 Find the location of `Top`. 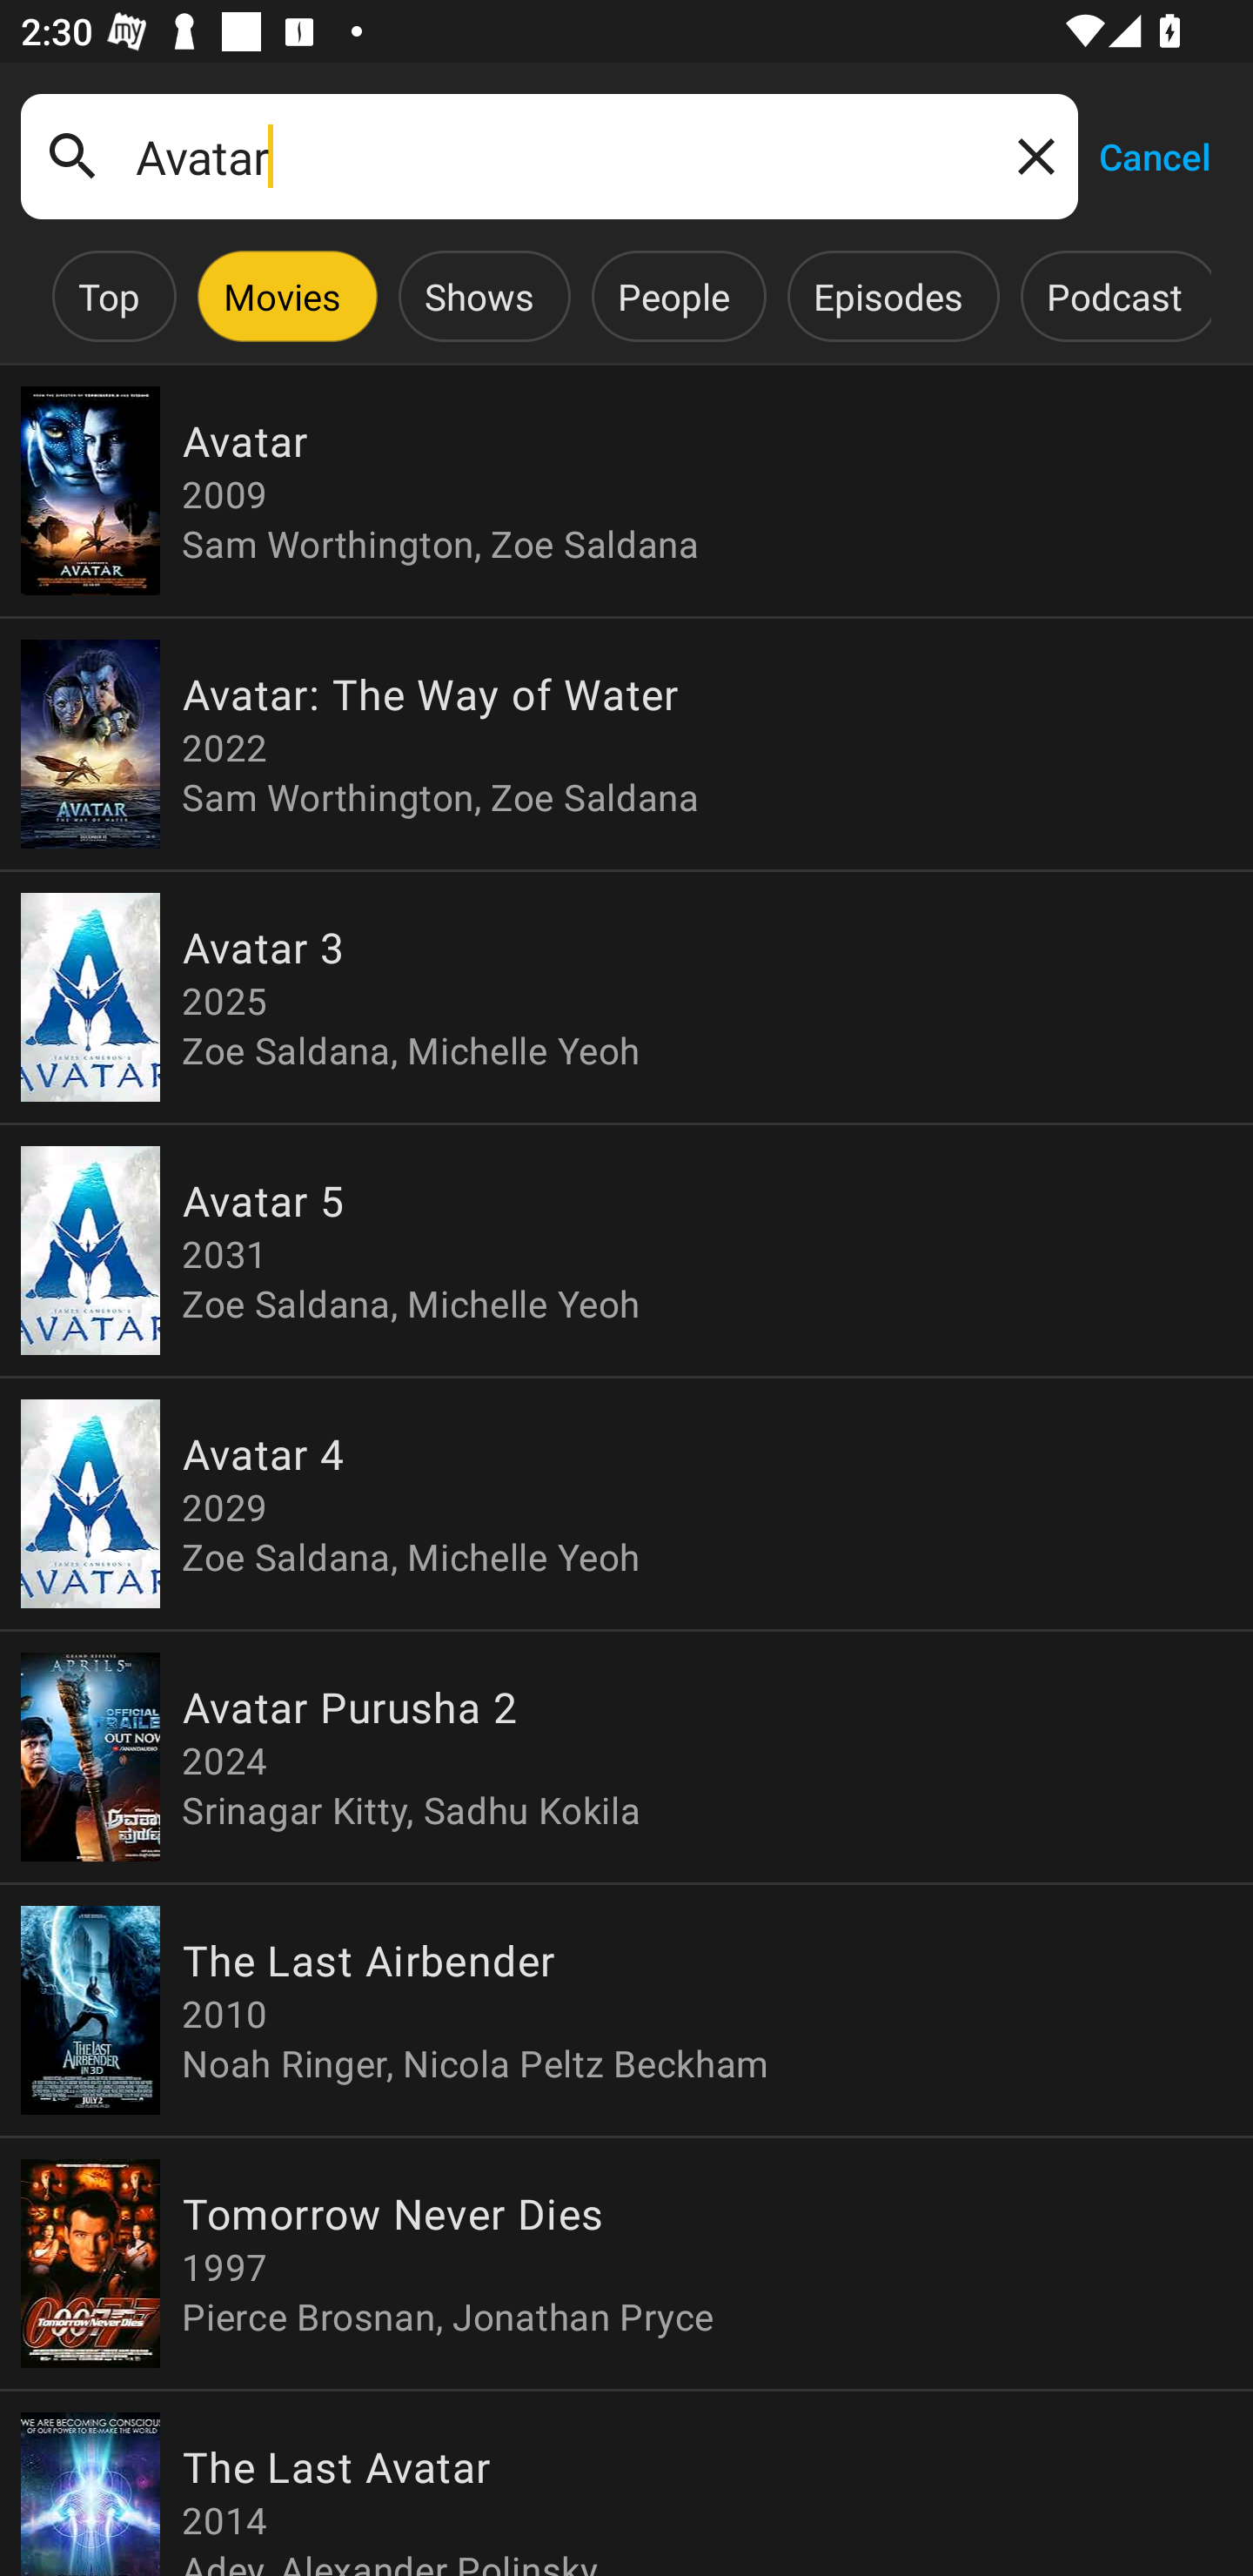

Top is located at coordinates (109, 296).